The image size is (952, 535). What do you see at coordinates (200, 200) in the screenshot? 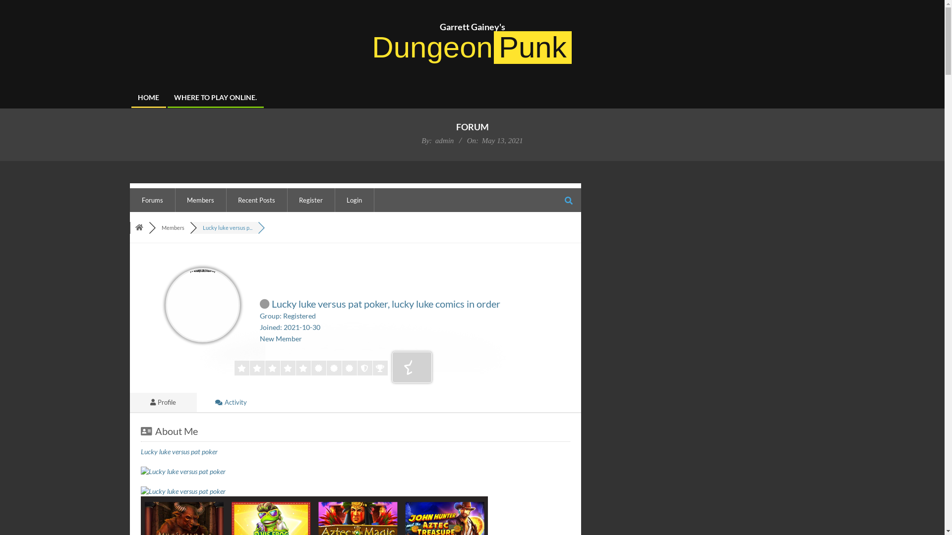
I see `Members` at bounding box center [200, 200].